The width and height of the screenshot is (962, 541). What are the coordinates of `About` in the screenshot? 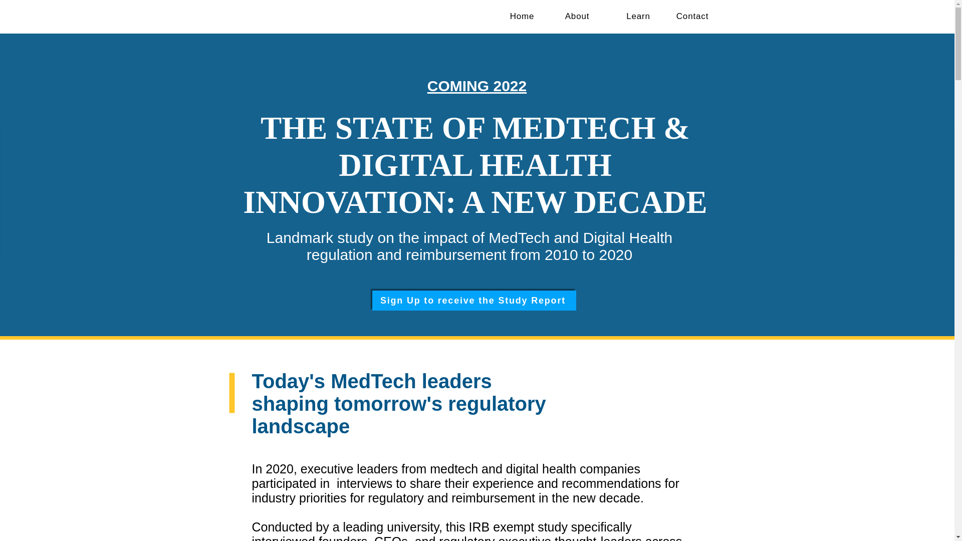 It's located at (577, 16).